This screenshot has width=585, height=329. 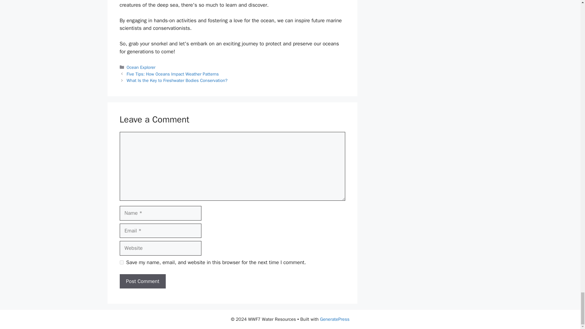 What do you see at coordinates (173, 74) in the screenshot?
I see `Five Tips: How Oceans Impact Weather Patterns` at bounding box center [173, 74].